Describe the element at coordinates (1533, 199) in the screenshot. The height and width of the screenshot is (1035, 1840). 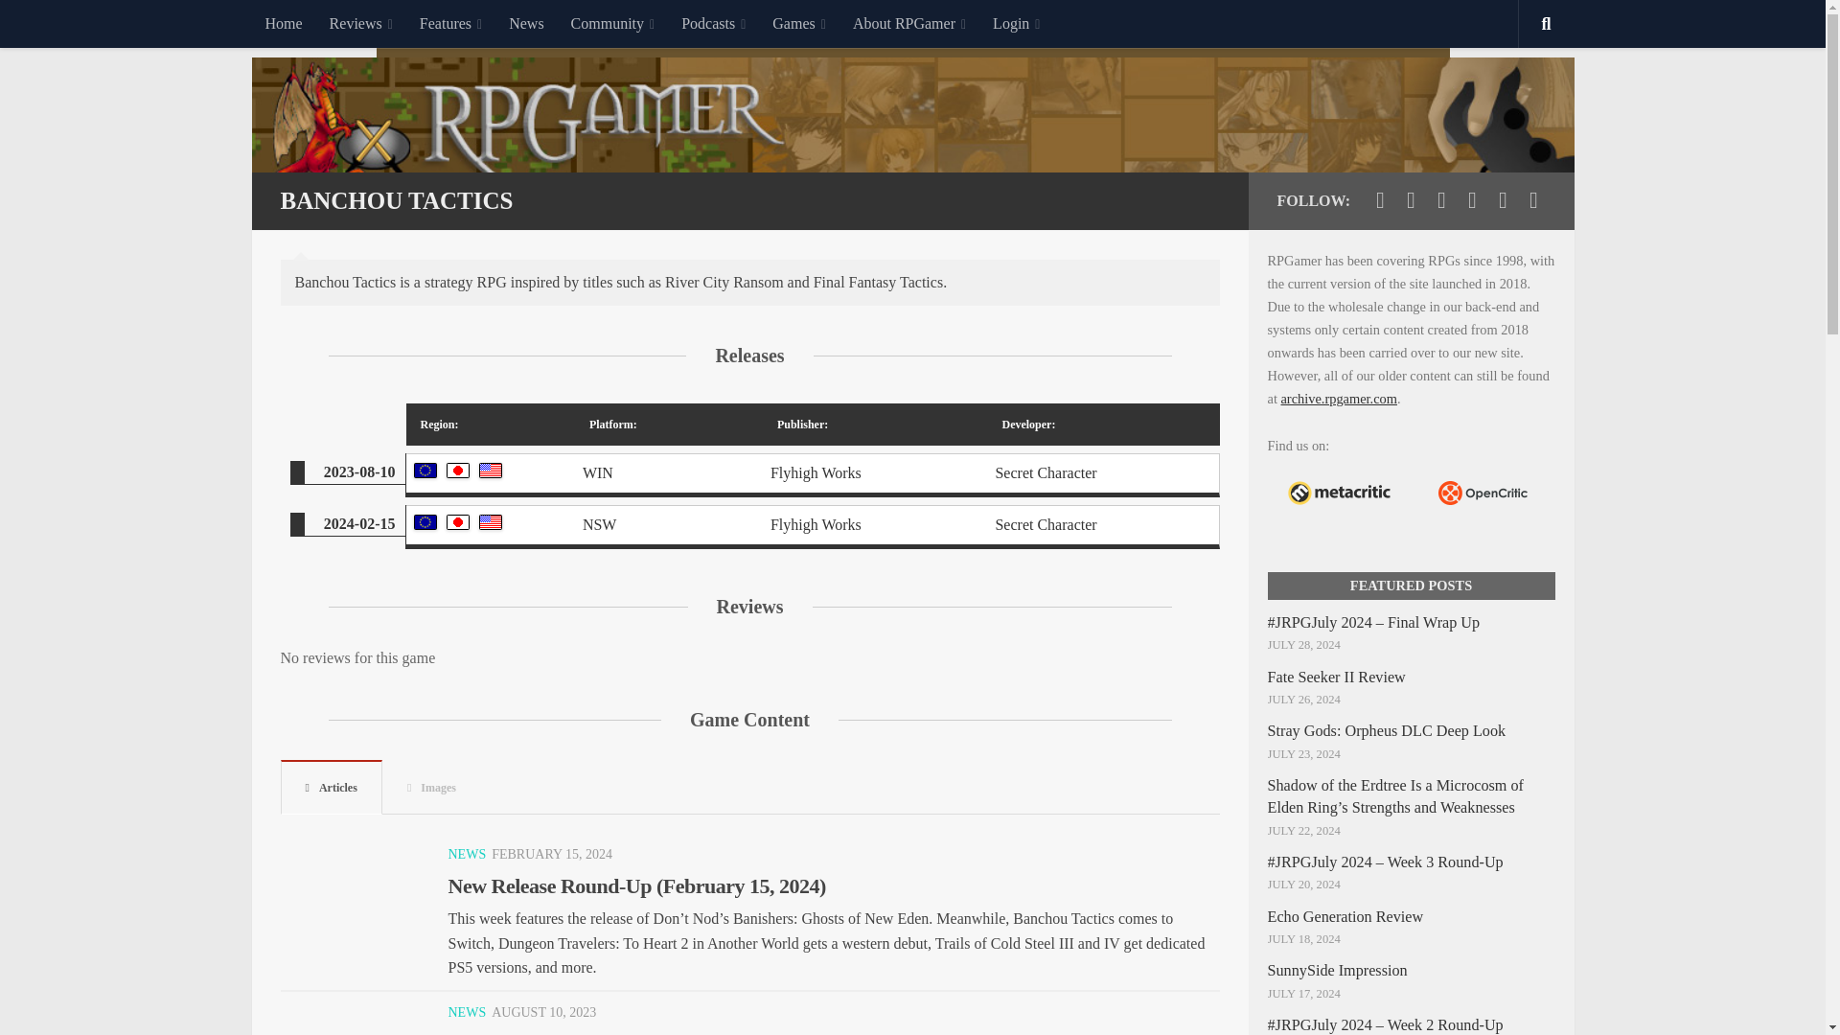
I see `Follow us on Rss` at that location.